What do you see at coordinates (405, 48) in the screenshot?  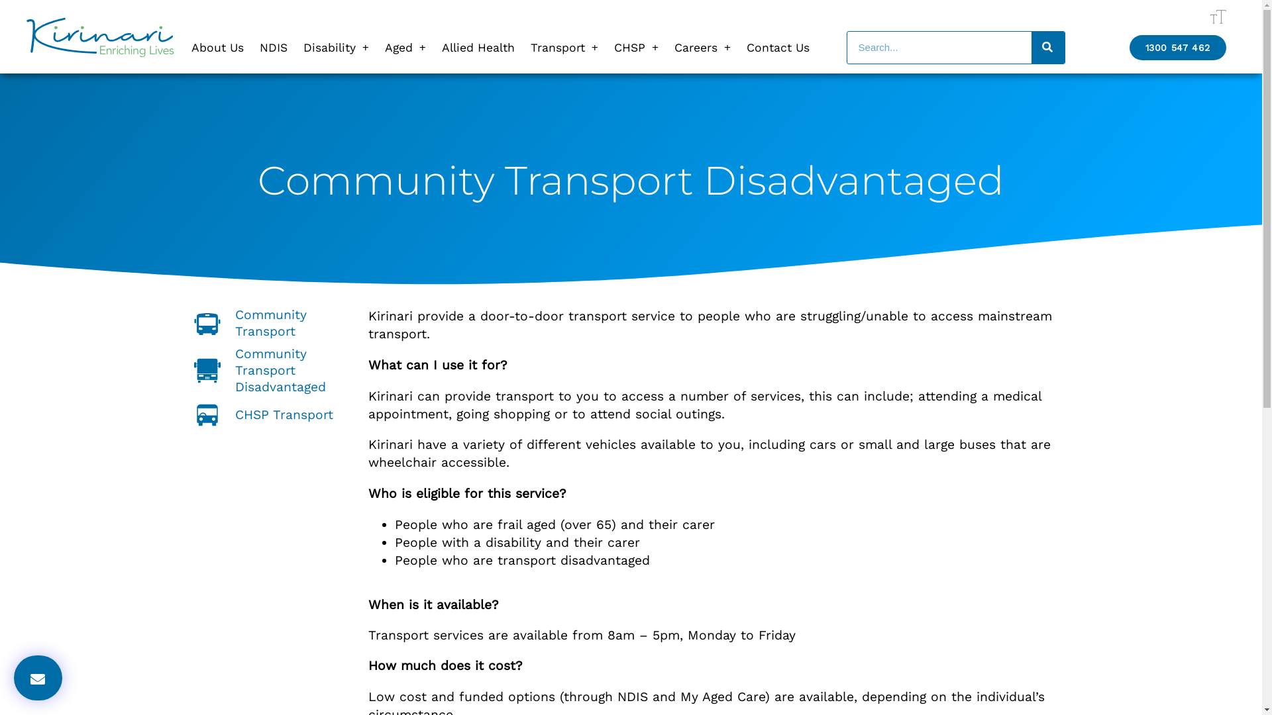 I see `Aged` at bounding box center [405, 48].